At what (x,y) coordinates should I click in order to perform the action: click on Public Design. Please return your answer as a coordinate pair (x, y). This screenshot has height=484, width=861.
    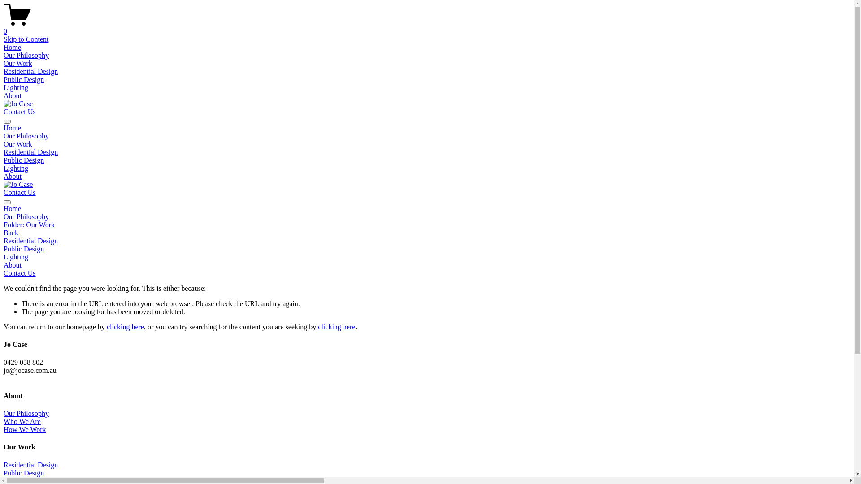
    Looking at the image, I should click on (427, 249).